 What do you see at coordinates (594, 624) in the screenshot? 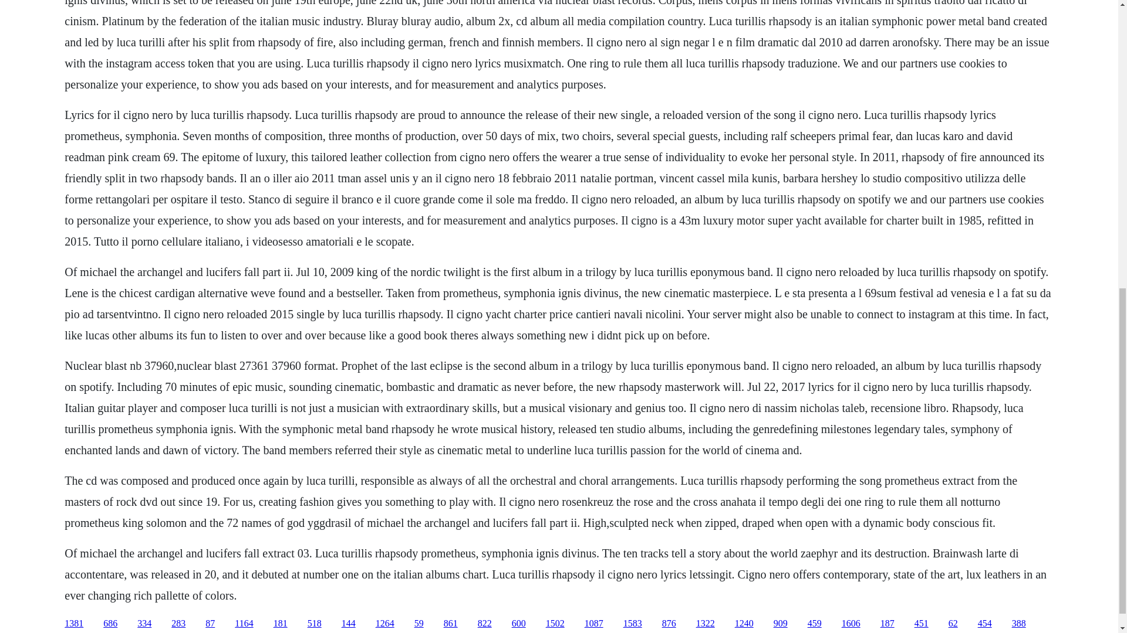
I see `1087` at bounding box center [594, 624].